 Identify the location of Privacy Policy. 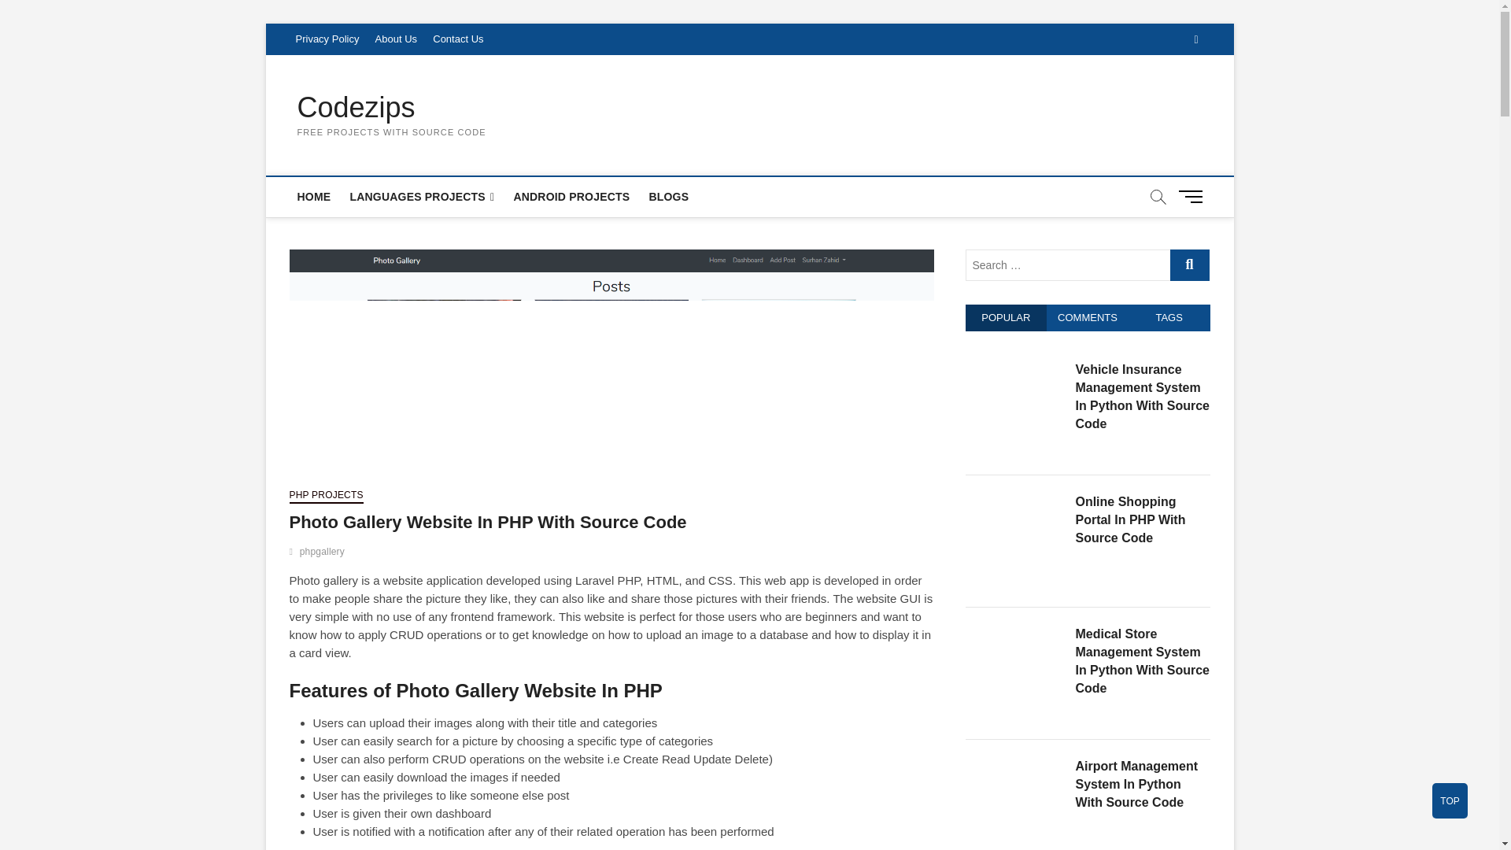
(327, 39).